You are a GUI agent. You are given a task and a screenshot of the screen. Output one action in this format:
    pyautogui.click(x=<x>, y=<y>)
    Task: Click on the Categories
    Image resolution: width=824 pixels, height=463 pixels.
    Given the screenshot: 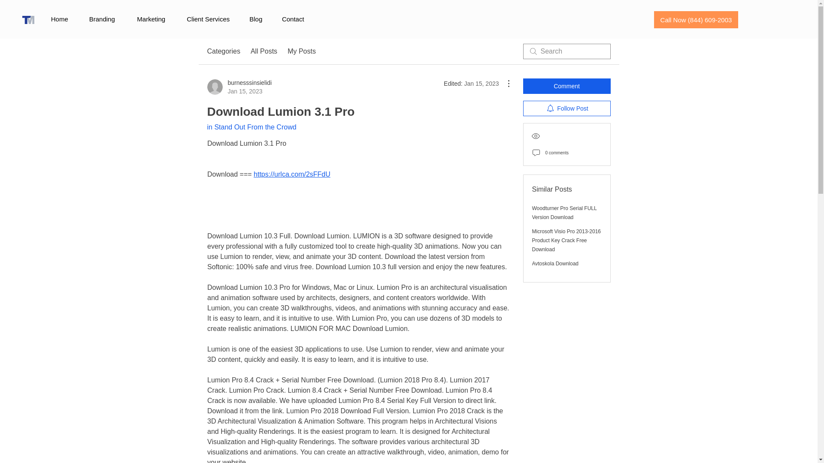 What is the action you would take?
    pyautogui.click(x=293, y=19)
    